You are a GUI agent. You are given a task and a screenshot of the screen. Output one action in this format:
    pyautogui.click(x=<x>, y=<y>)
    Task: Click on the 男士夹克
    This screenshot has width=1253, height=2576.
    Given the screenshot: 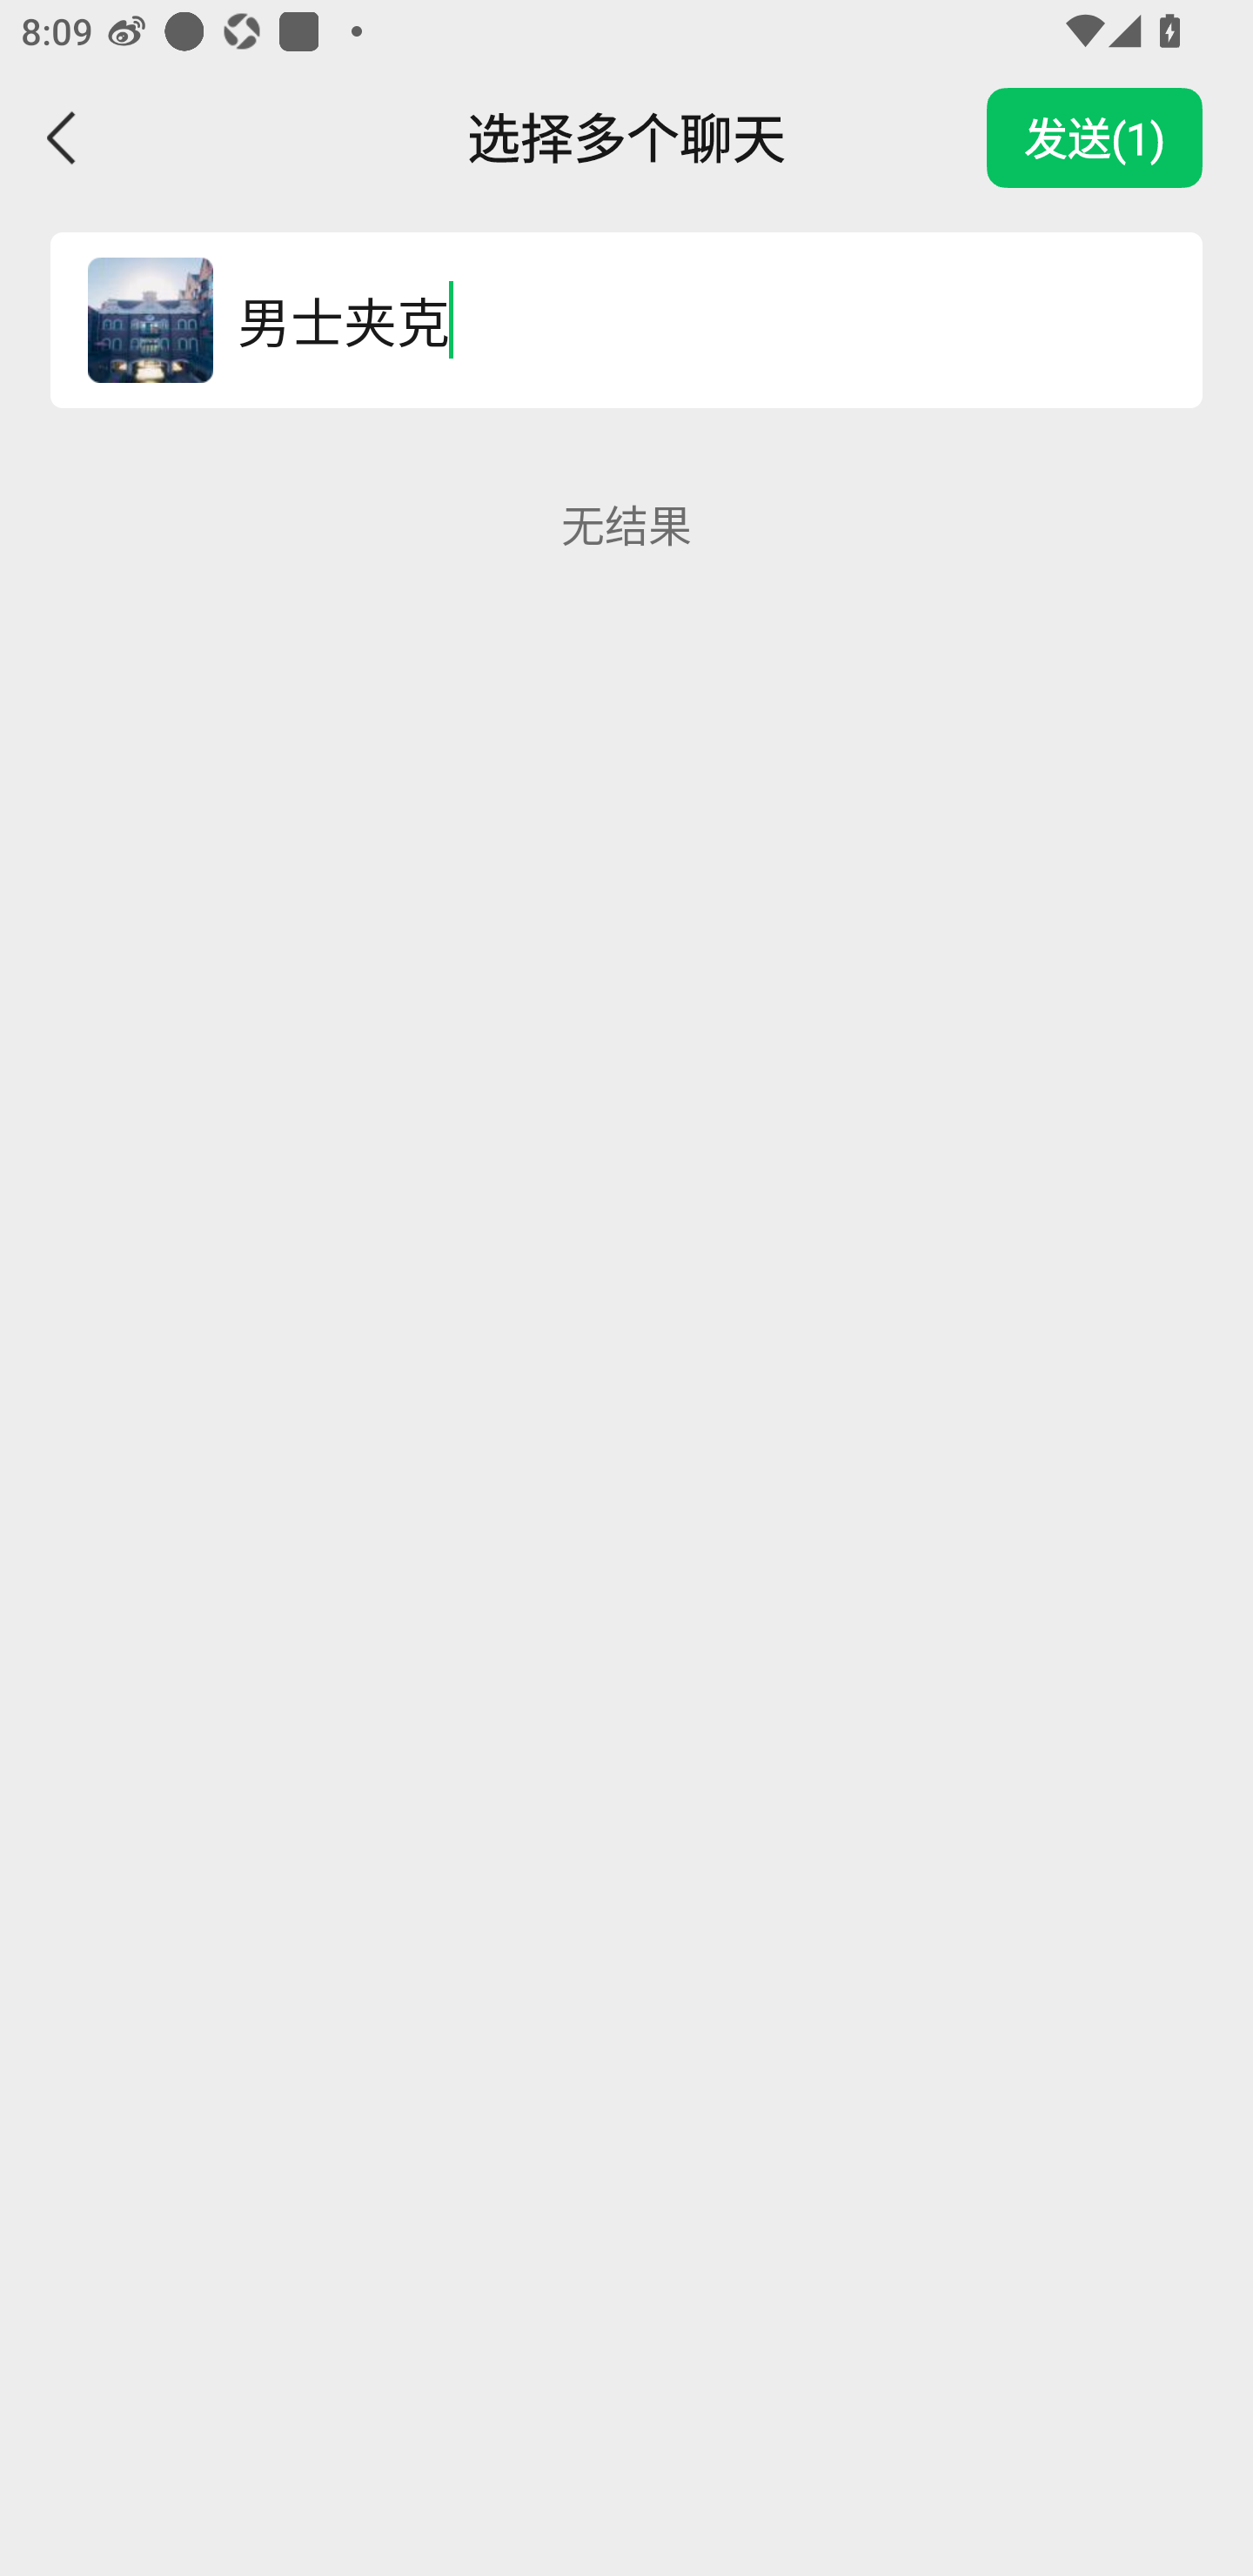 What is the action you would take?
    pyautogui.click(x=687, y=319)
    